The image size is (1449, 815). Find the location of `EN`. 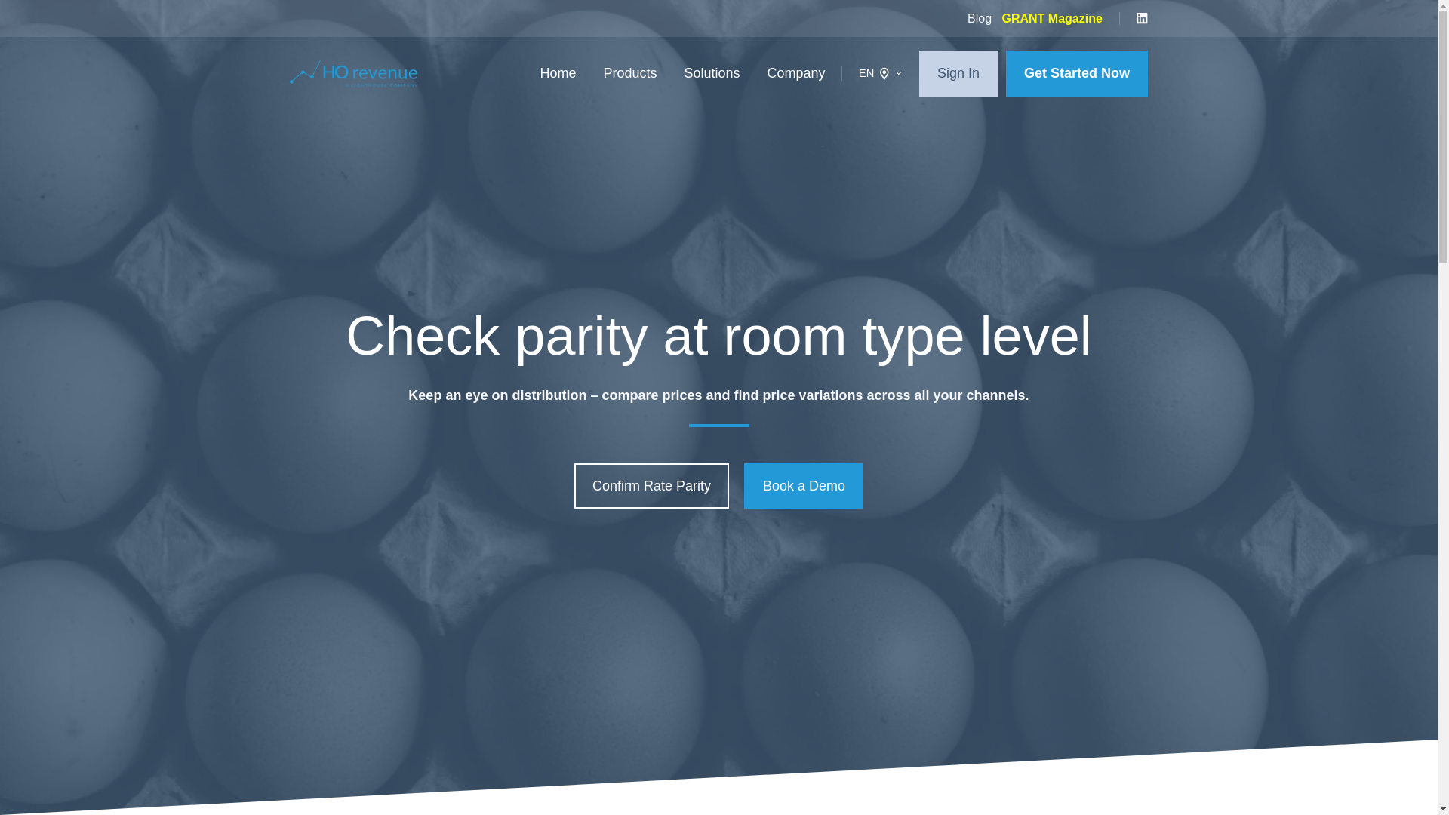

EN is located at coordinates (881, 74).